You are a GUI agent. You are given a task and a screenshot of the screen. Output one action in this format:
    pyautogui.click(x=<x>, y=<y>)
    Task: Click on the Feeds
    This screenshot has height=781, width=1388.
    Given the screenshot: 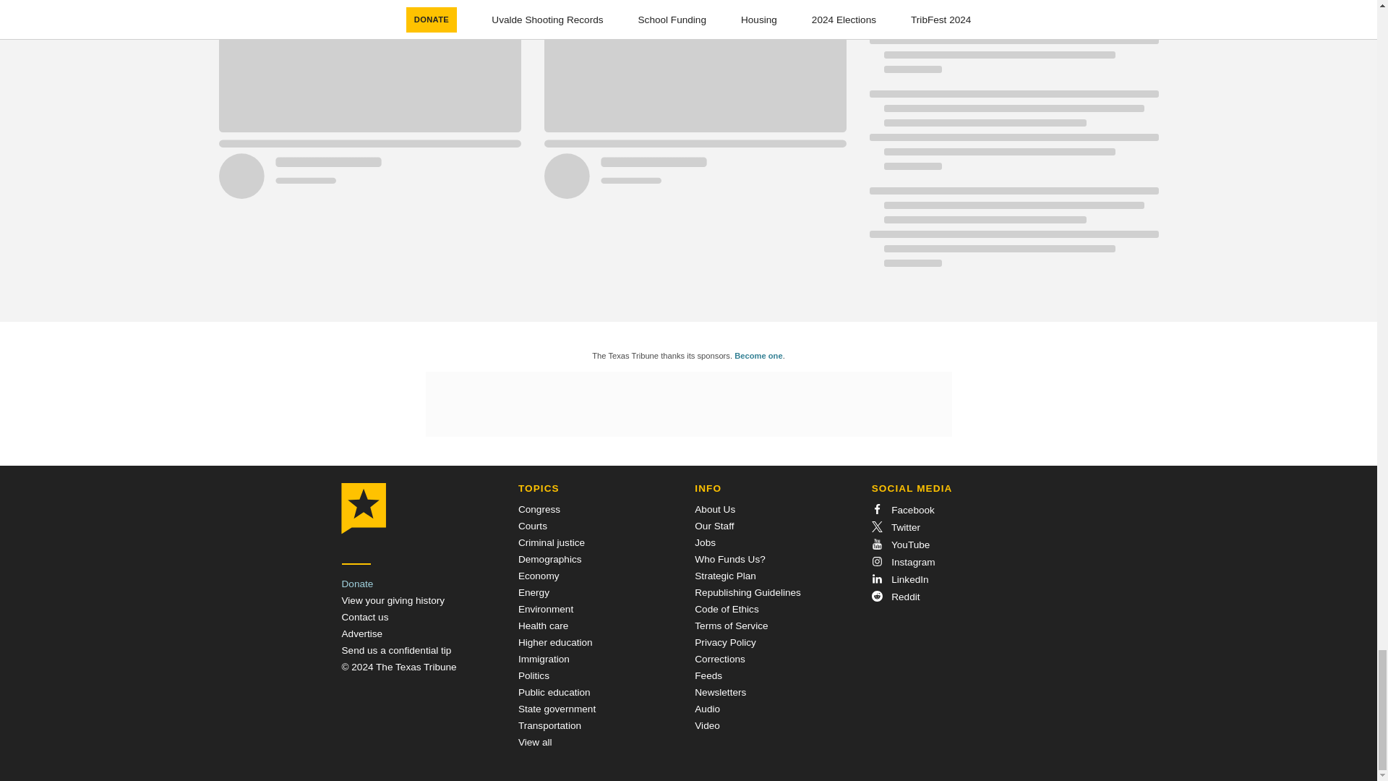 What is the action you would take?
    pyautogui.click(x=708, y=675)
    